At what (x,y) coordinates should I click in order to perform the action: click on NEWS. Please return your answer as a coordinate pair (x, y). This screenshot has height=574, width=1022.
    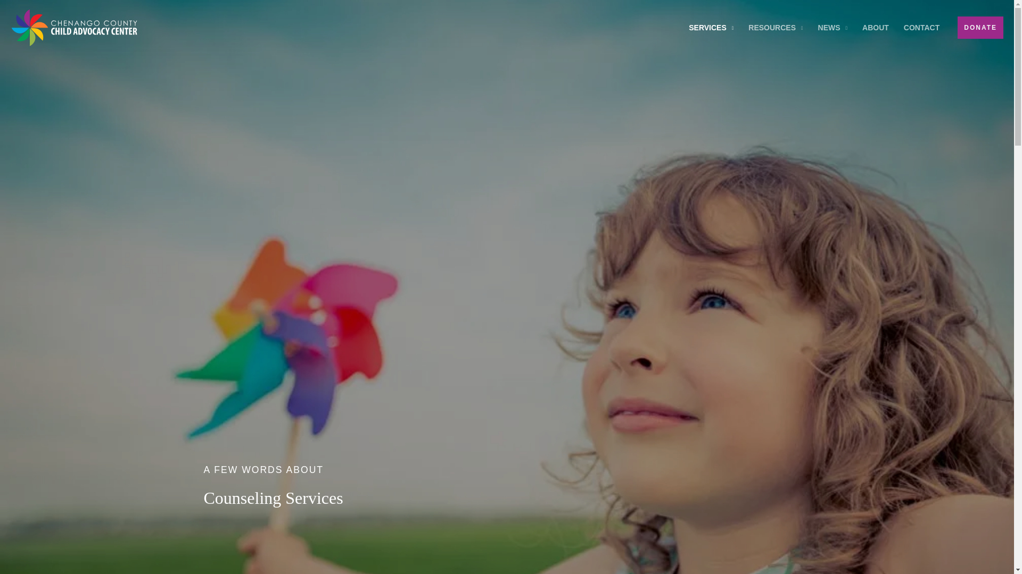
    Looking at the image, I should click on (833, 28).